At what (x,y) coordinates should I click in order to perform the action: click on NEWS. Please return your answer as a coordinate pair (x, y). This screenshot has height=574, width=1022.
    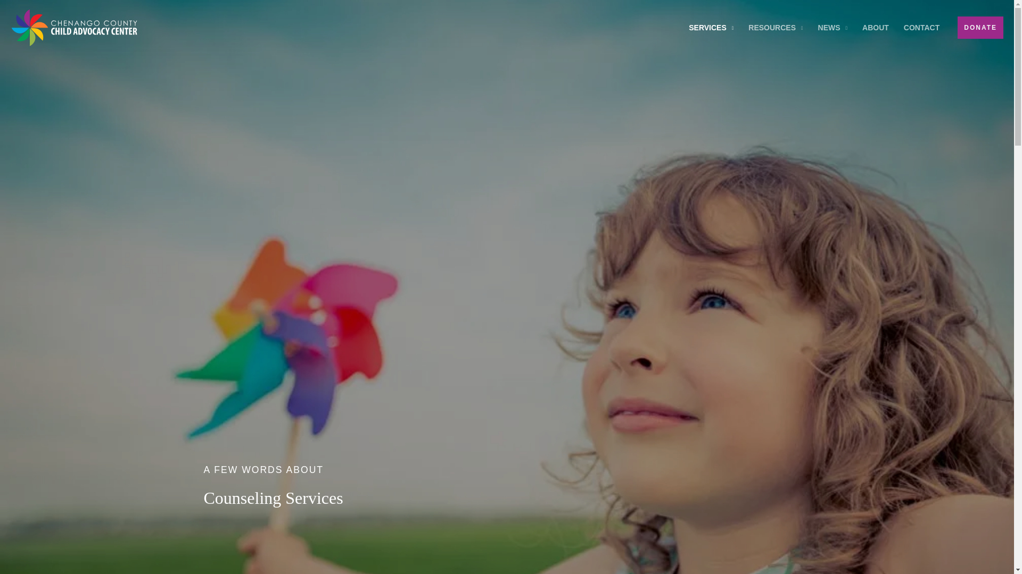
    Looking at the image, I should click on (833, 28).